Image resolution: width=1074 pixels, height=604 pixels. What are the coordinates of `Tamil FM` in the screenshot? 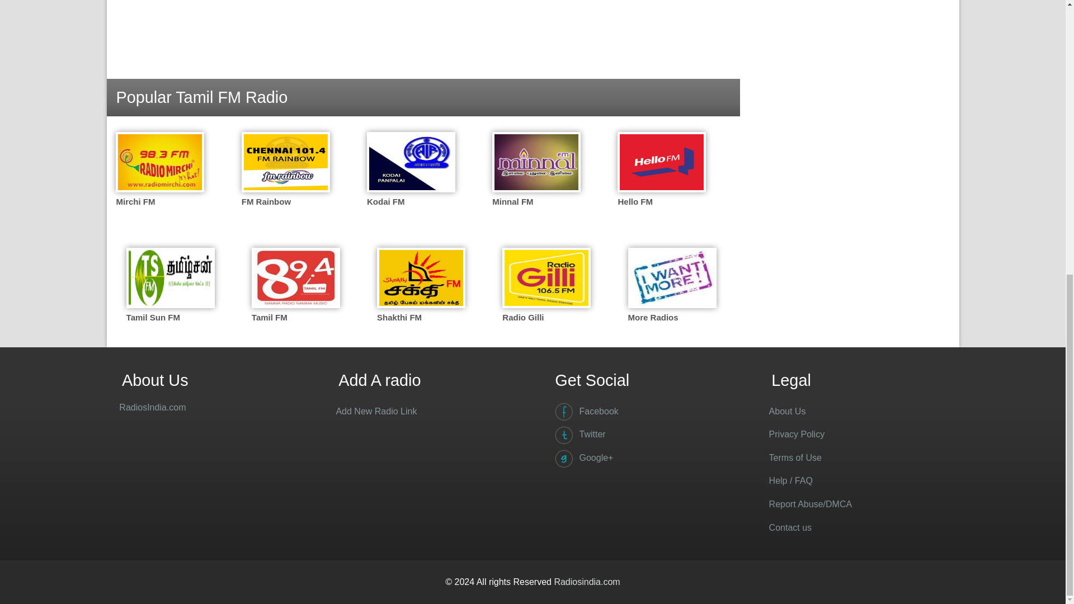 It's located at (300, 289).